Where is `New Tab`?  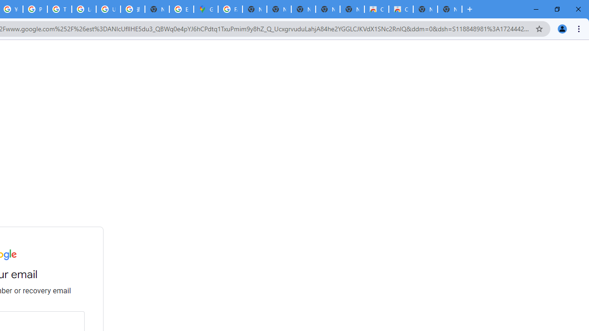 New Tab is located at coordinates (157, 9).